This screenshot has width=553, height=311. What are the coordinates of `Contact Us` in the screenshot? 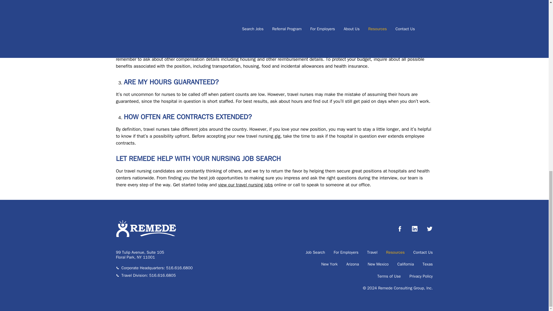 It's located at (423, 252).